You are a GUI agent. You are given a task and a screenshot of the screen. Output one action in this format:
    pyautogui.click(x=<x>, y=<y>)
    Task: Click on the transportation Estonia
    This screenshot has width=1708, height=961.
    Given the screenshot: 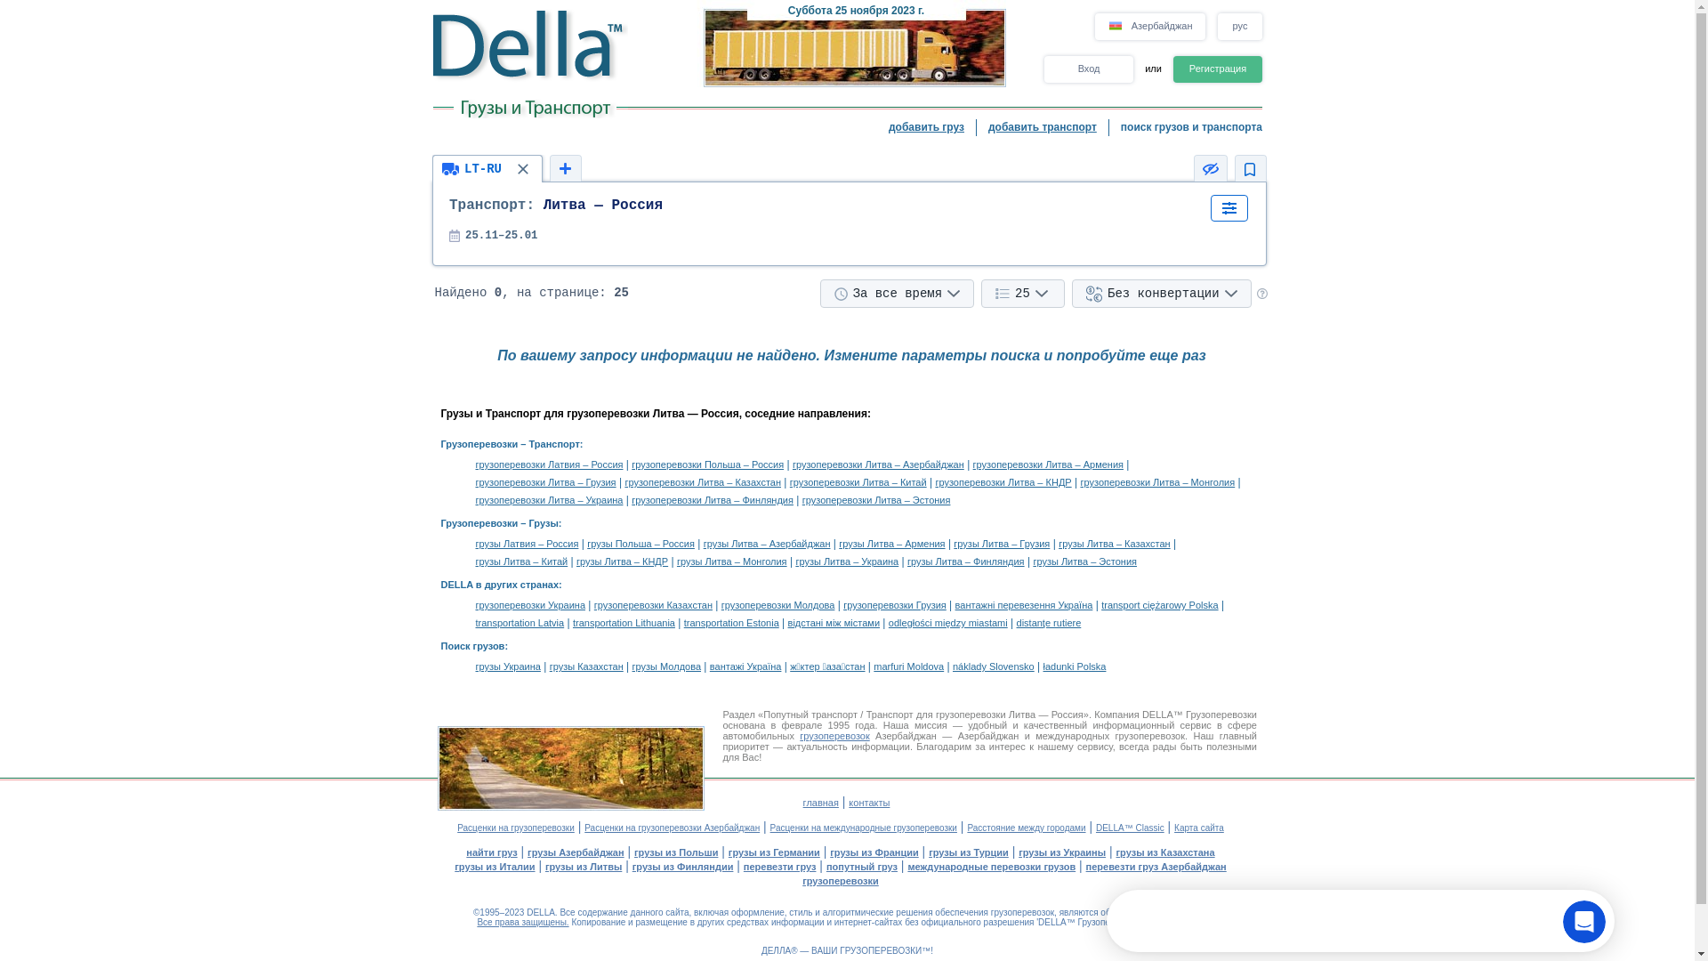 What is the action you would take?
    pyautogui.click(x=731, y=623)
    